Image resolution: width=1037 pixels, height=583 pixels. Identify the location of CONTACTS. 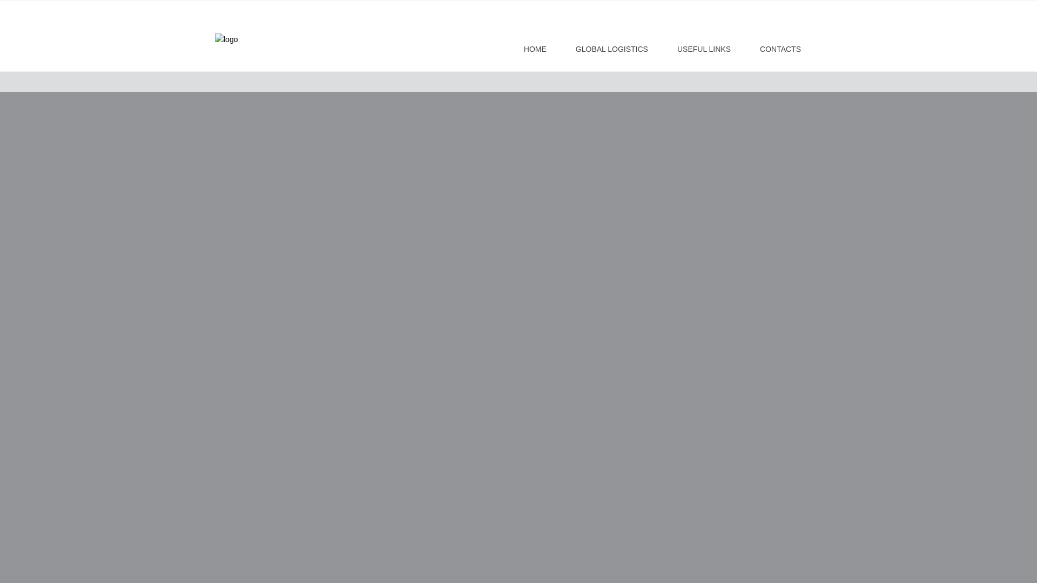
(780, 48).